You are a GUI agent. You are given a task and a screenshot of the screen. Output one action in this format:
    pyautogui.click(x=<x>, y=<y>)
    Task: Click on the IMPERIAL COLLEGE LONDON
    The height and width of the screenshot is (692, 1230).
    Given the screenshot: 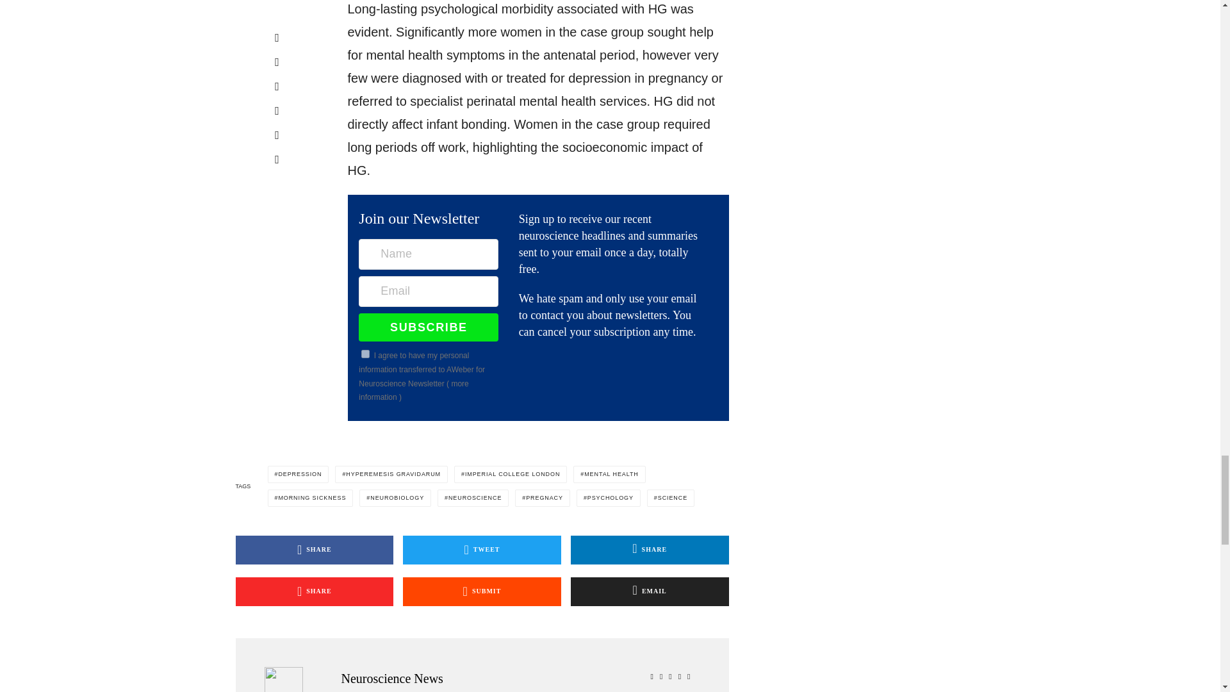 What is the action you would take?
    pyautogui.click(x=510, y=474)
    